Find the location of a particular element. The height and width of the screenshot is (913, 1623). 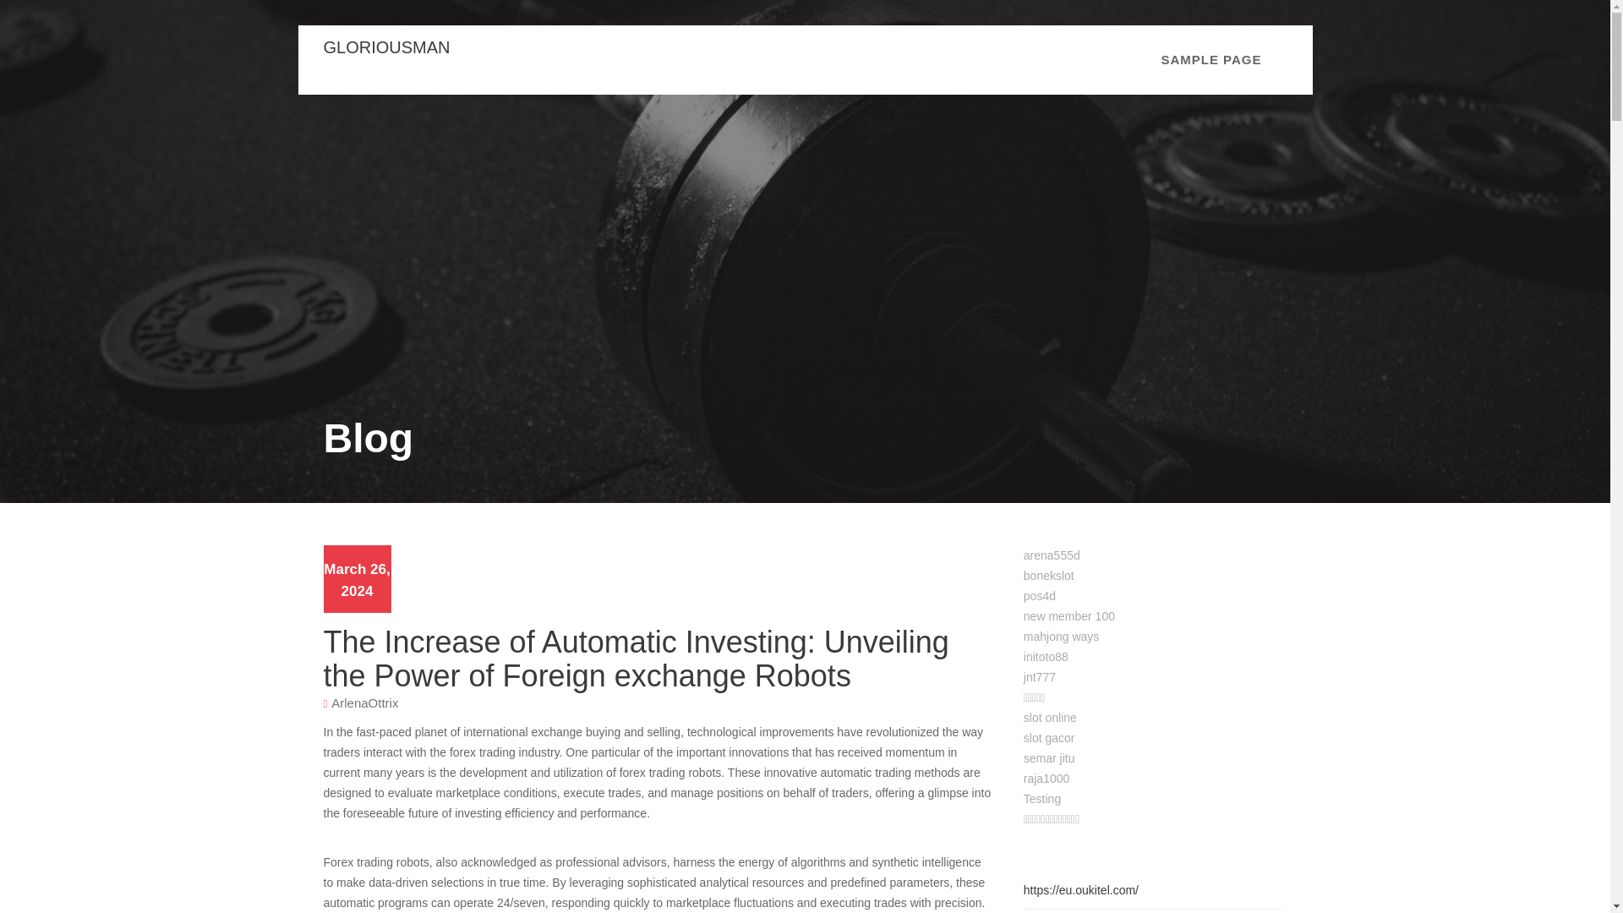

jnt777 is located at coordinates (1040, 676).